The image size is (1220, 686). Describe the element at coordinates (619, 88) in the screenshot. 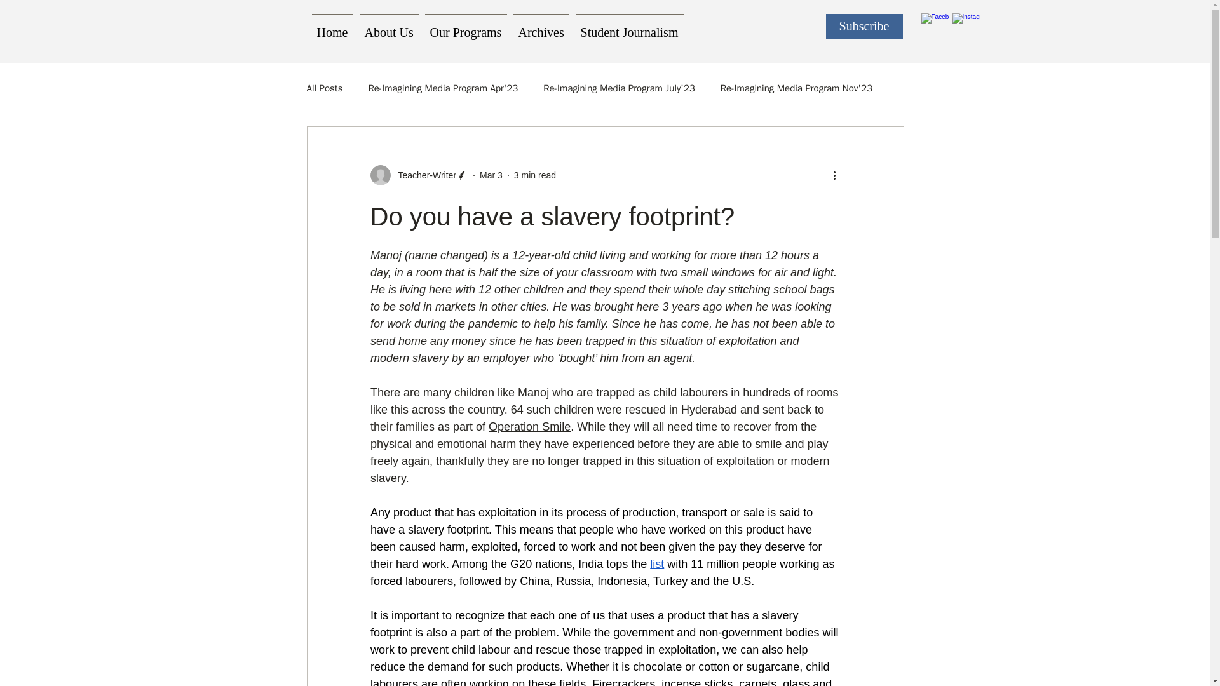

I see `Re-Imagining Media Program July'23` at that location.